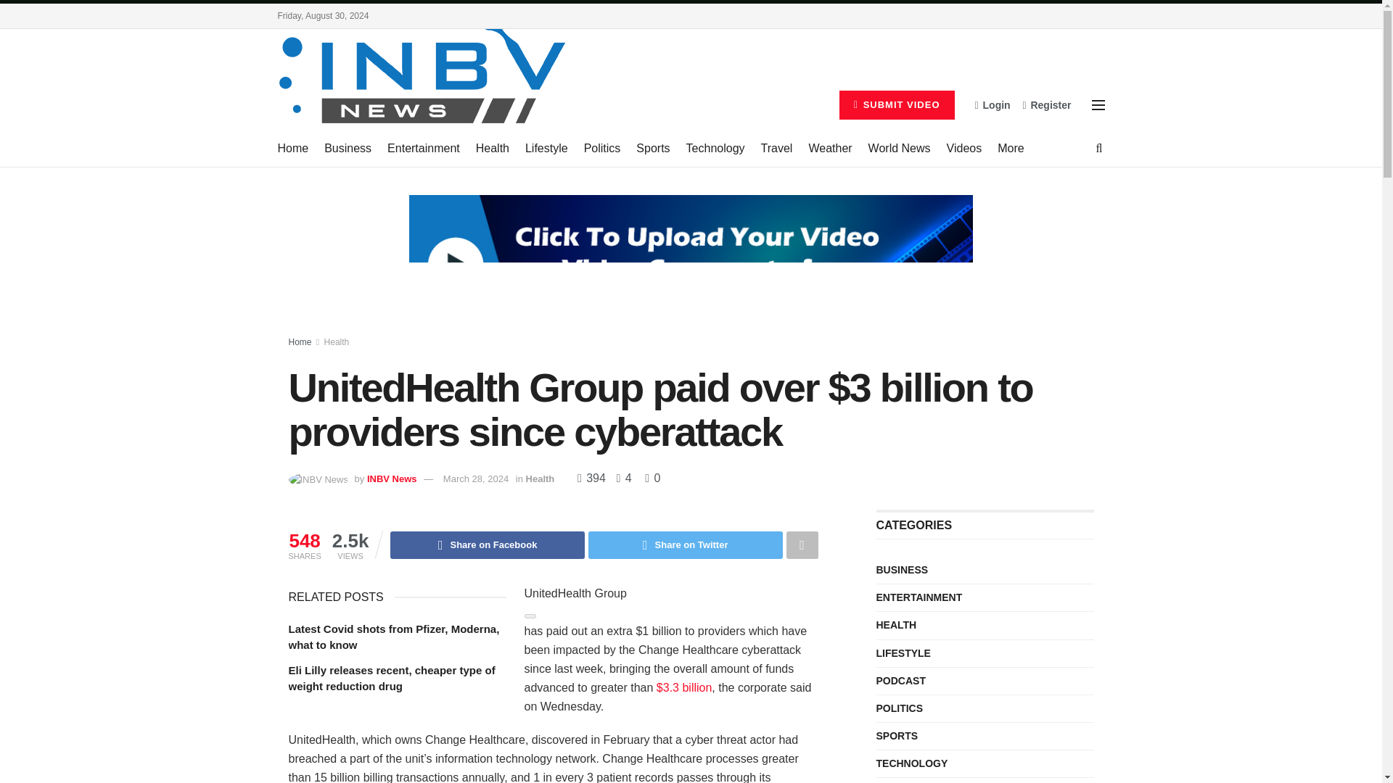  I want to click on World News, so click(899, 149).